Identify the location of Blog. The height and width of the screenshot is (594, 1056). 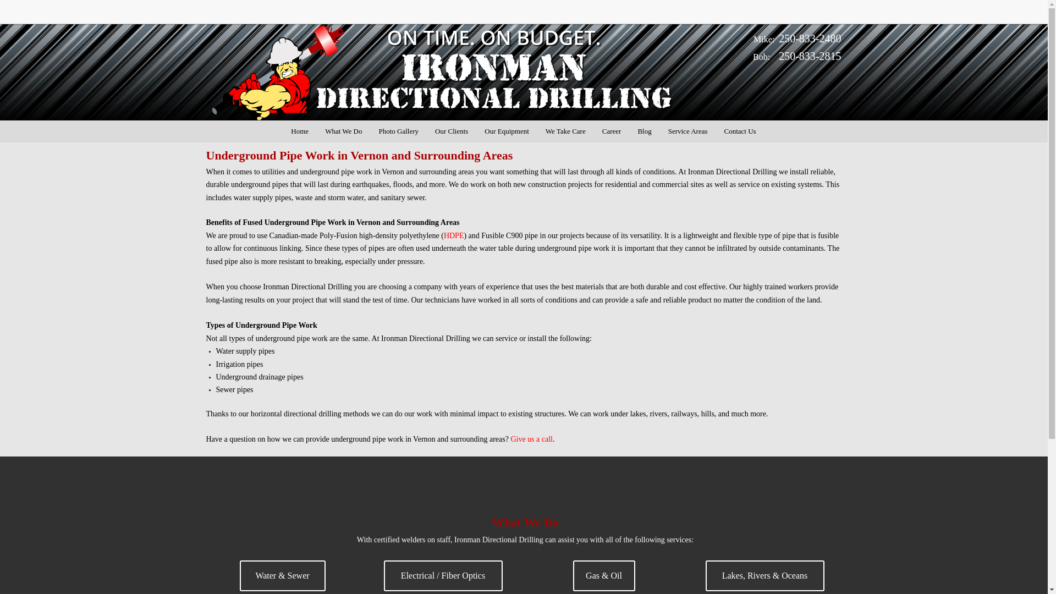
(644, 131).